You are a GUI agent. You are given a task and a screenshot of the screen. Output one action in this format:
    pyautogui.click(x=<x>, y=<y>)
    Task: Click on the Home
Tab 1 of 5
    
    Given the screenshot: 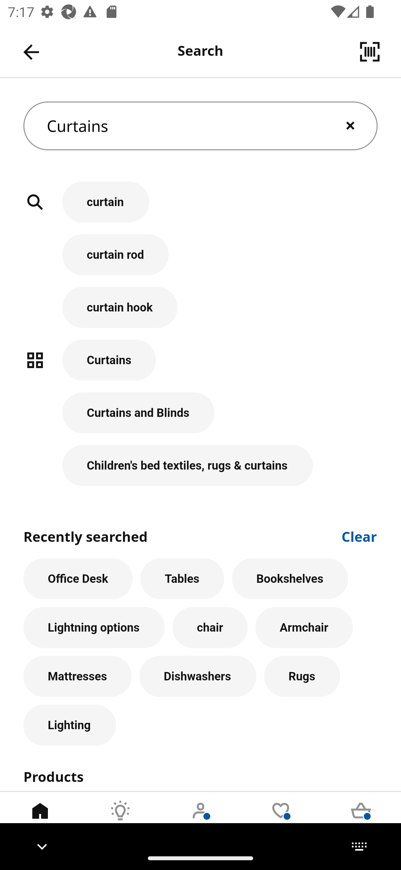 What is the action you would take?
    pyautogui.click(x=40, y=819)
    